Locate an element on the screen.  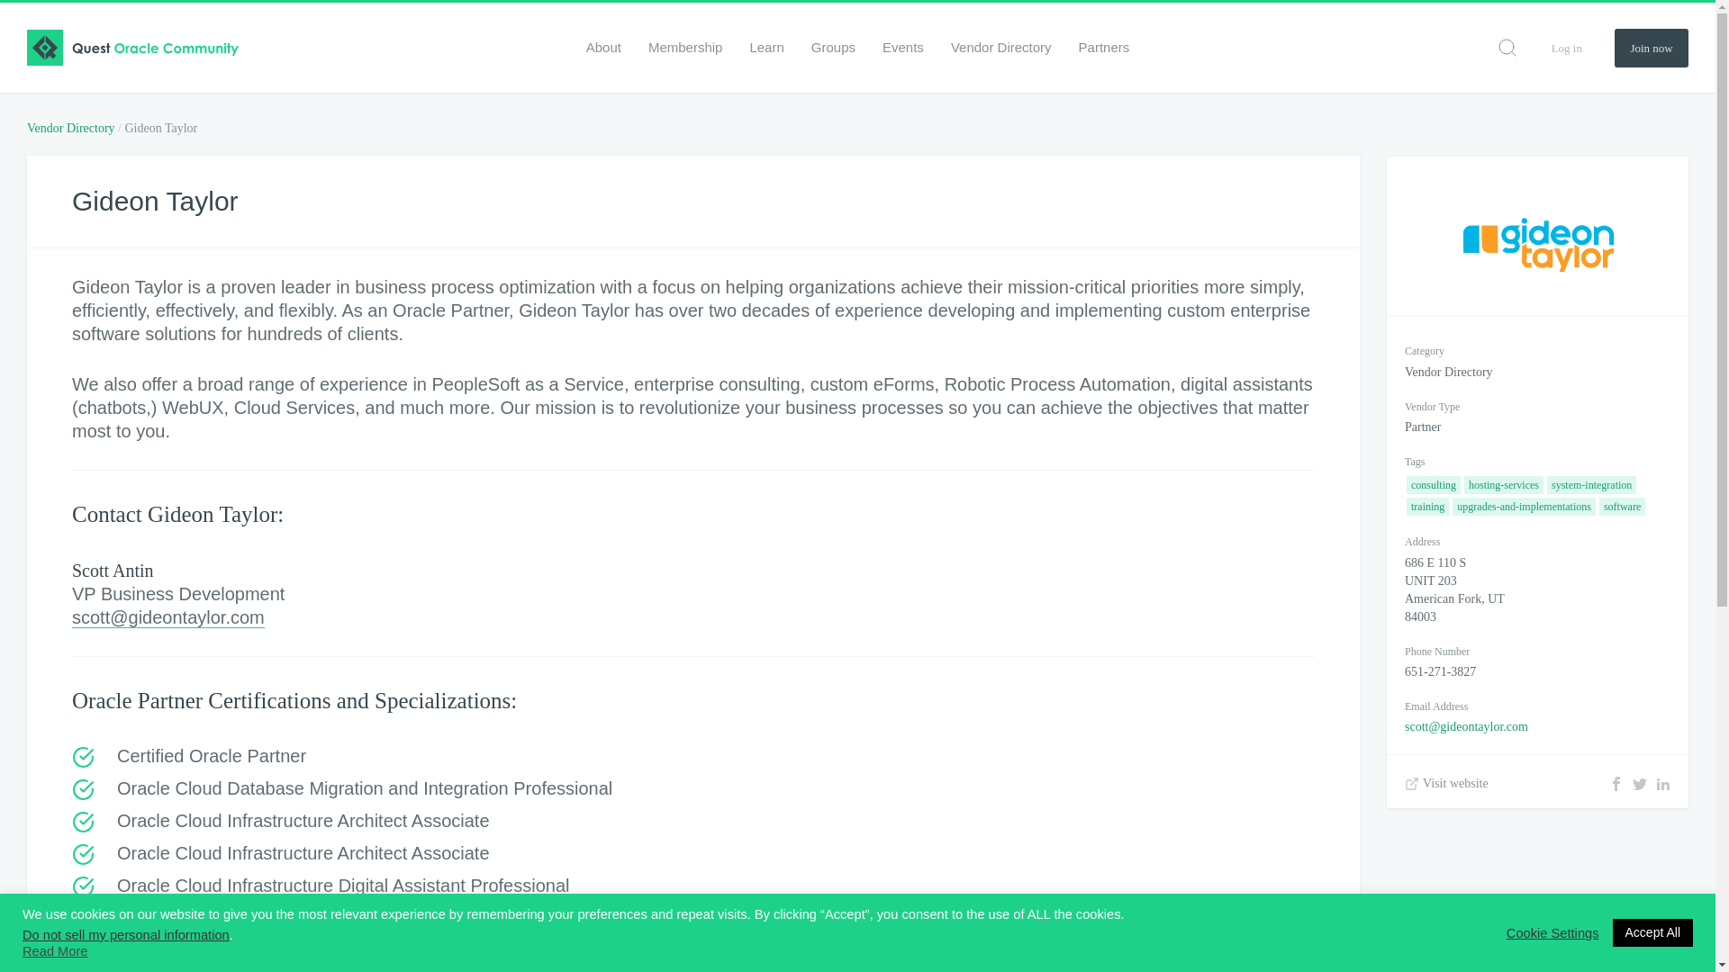
Vendor Directory is located at coordinates (1001, 47).